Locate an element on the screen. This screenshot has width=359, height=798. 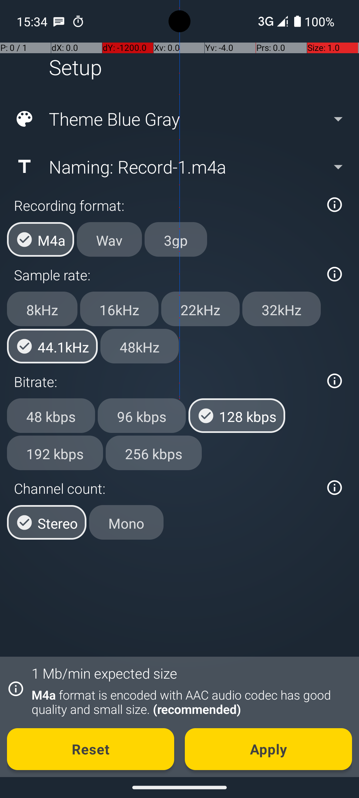
Battery 100 percent. is located at coordinates (314, 21).